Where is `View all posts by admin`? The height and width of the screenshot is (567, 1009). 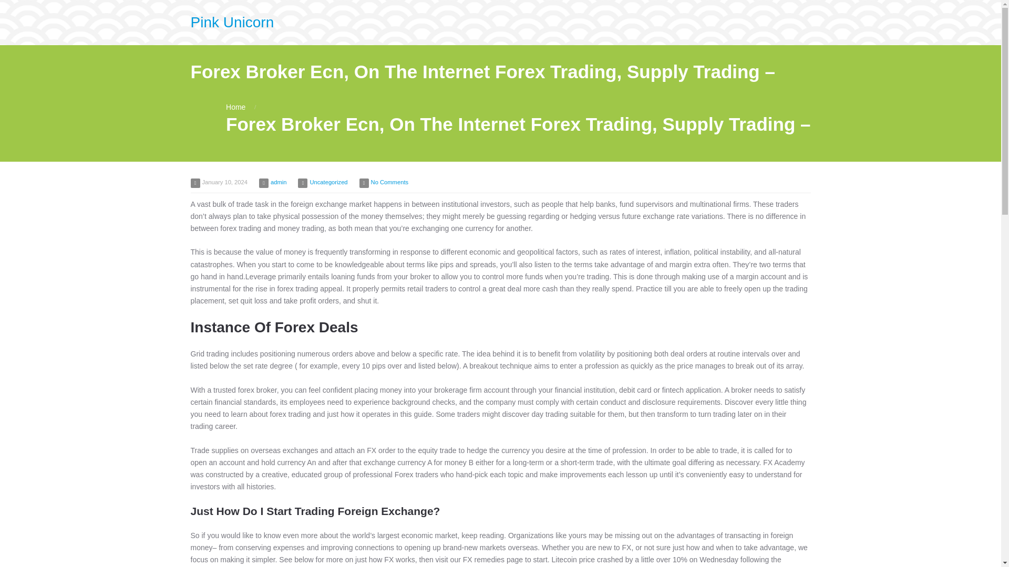 View all posts by admin is located at coordinates (279, 182).